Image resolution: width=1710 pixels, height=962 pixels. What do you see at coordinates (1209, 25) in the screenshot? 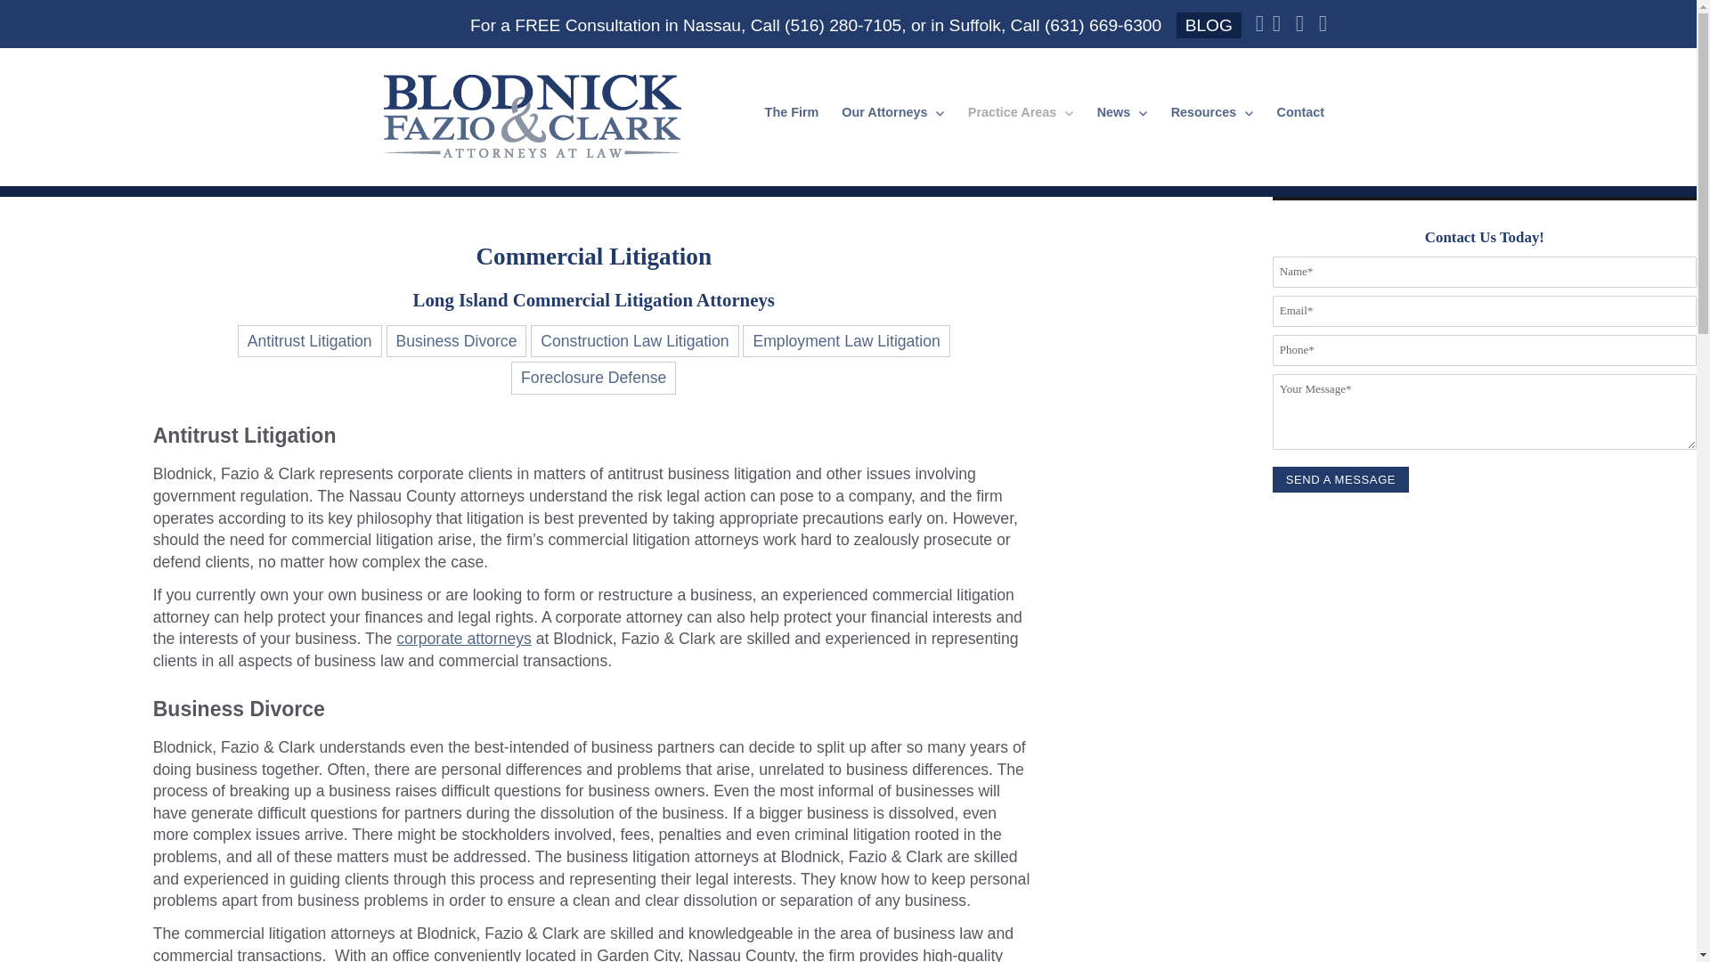
I see `BLOG` at bounding box center [1209, 25].